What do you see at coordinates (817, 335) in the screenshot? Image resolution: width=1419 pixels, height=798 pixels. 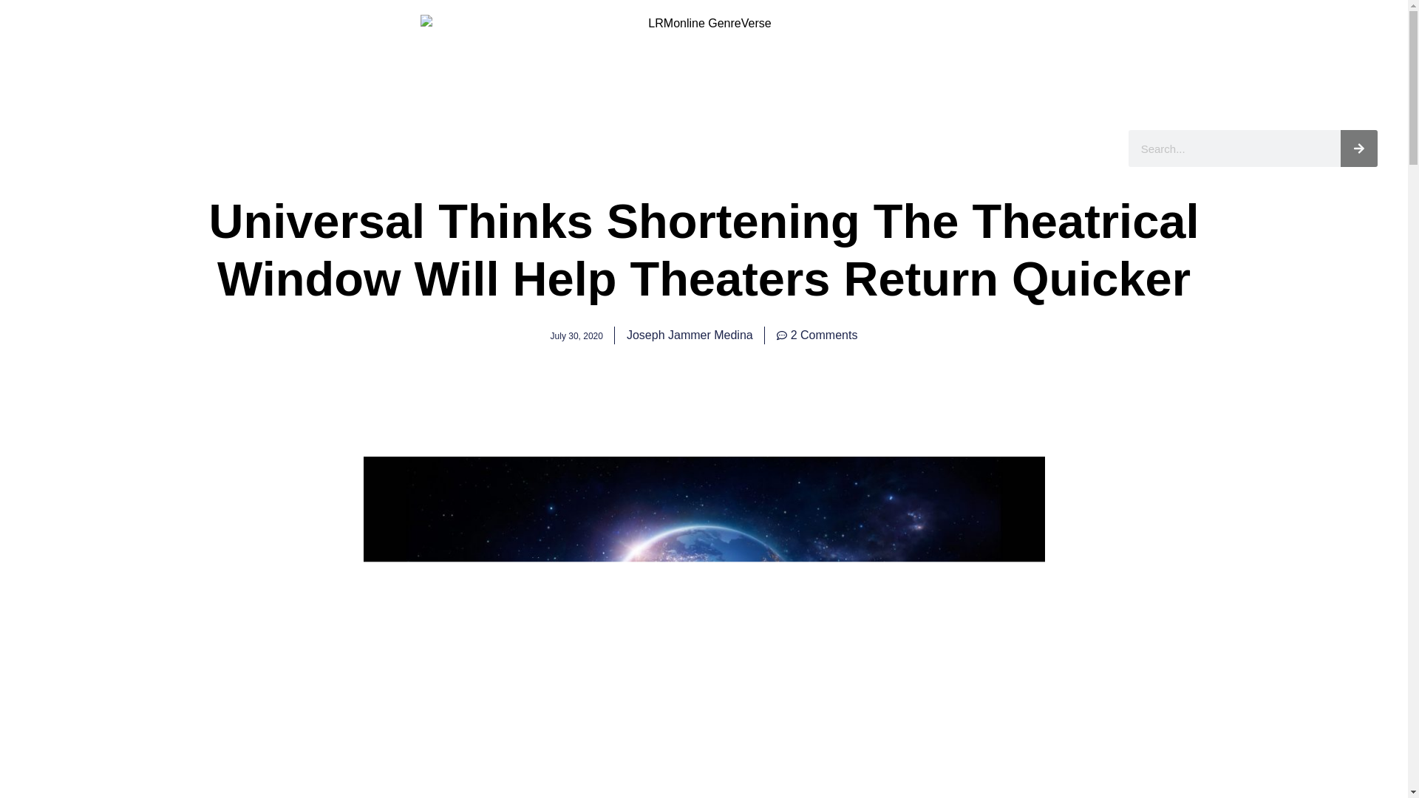 I see `2 Comments` at bounding box center [817, 335].